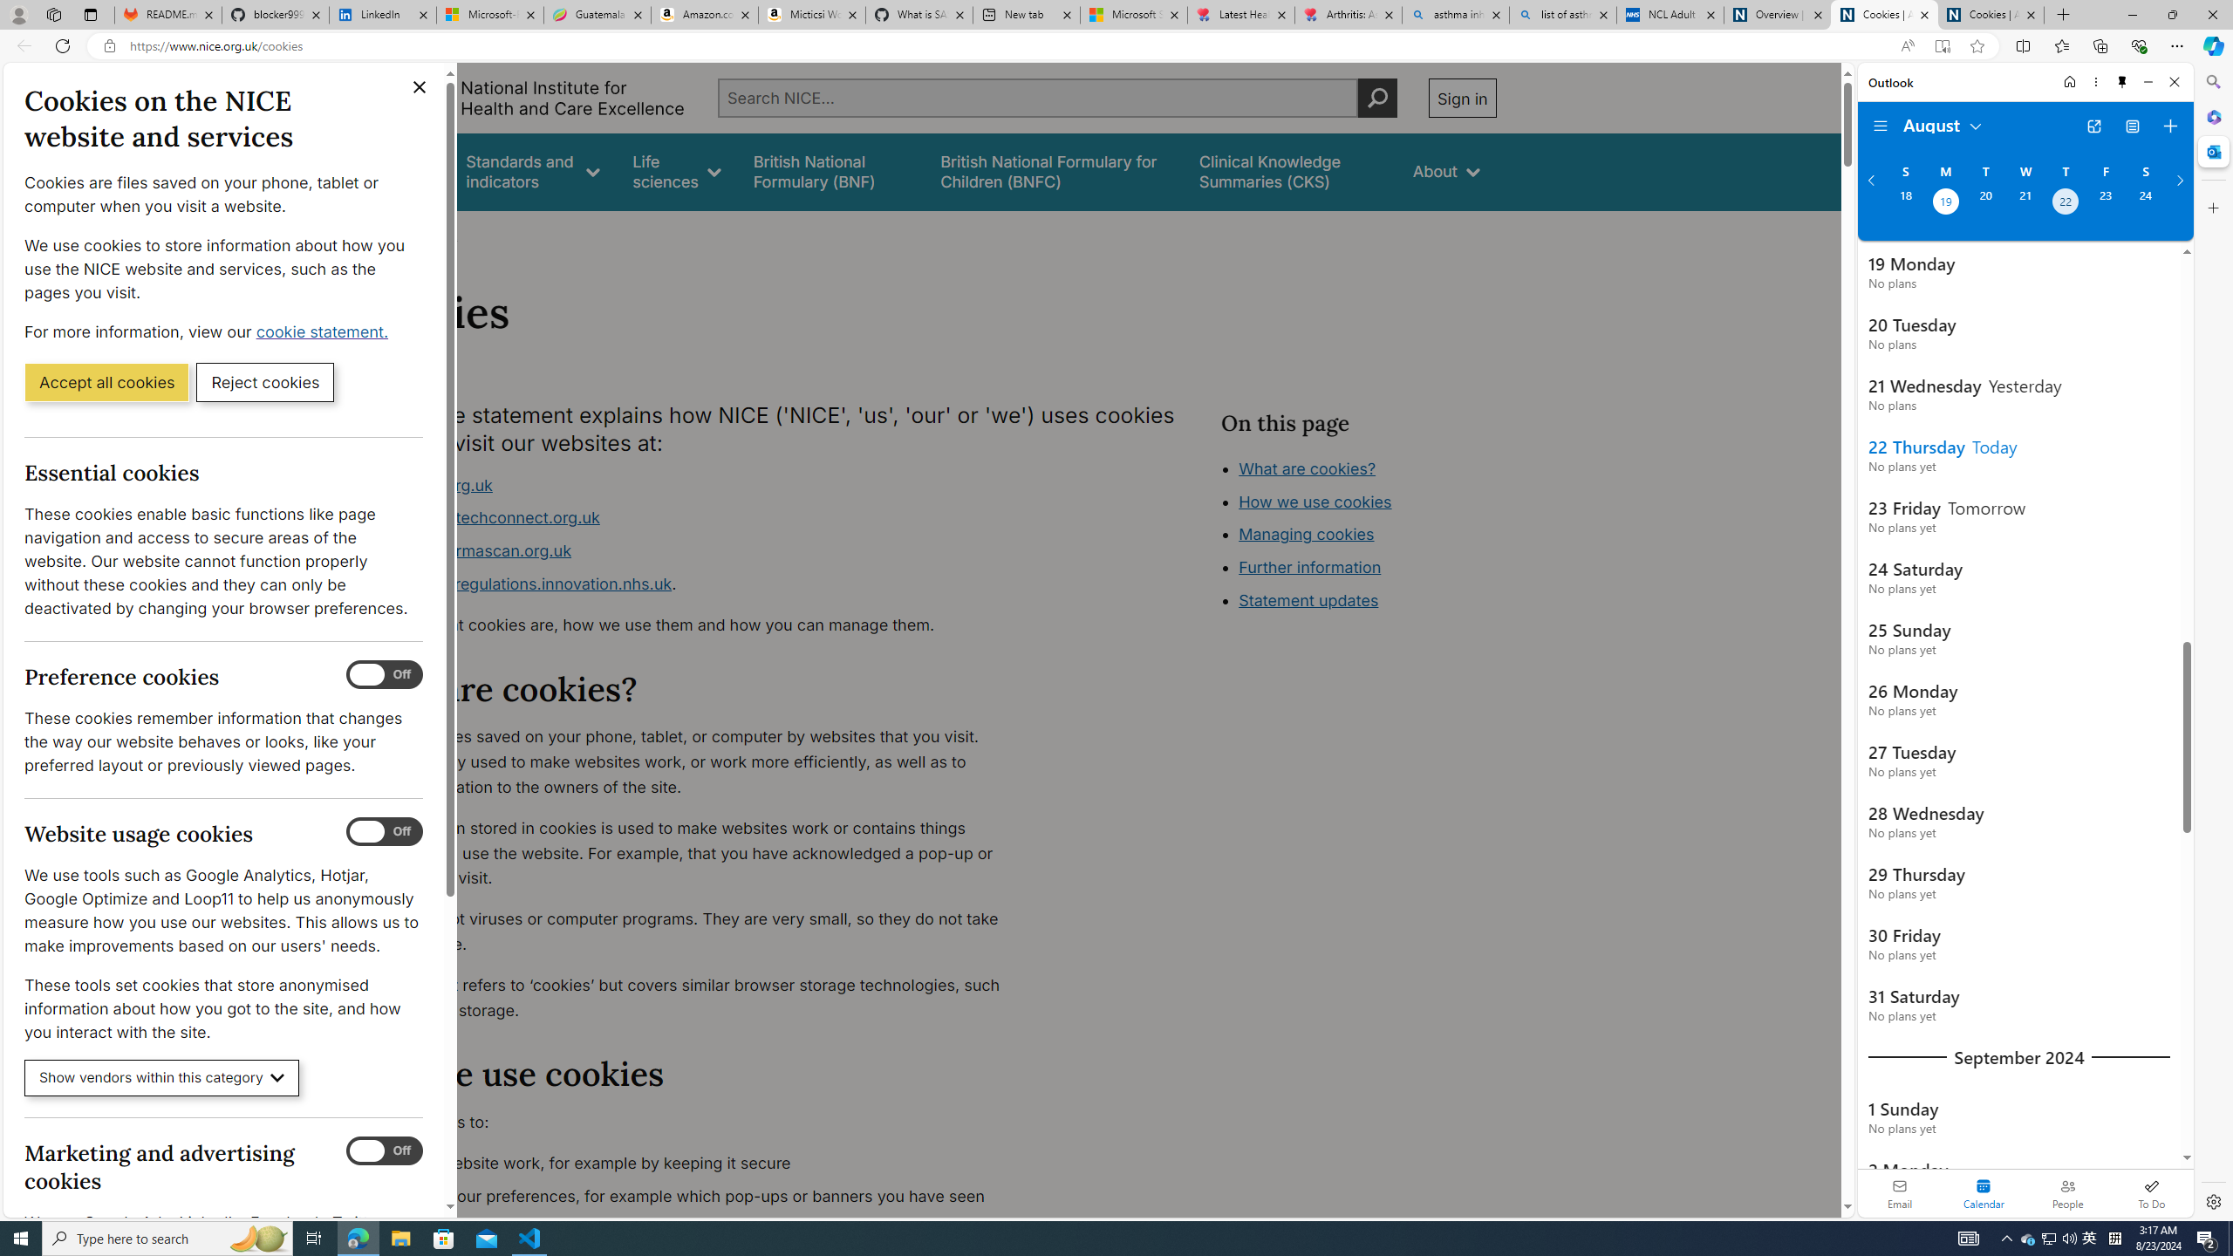 The image size is (2233, 1256). What do you see at coordinates (676, 171) in the screenshot?
I see `Life sciences` at bounding box center [676, 171].